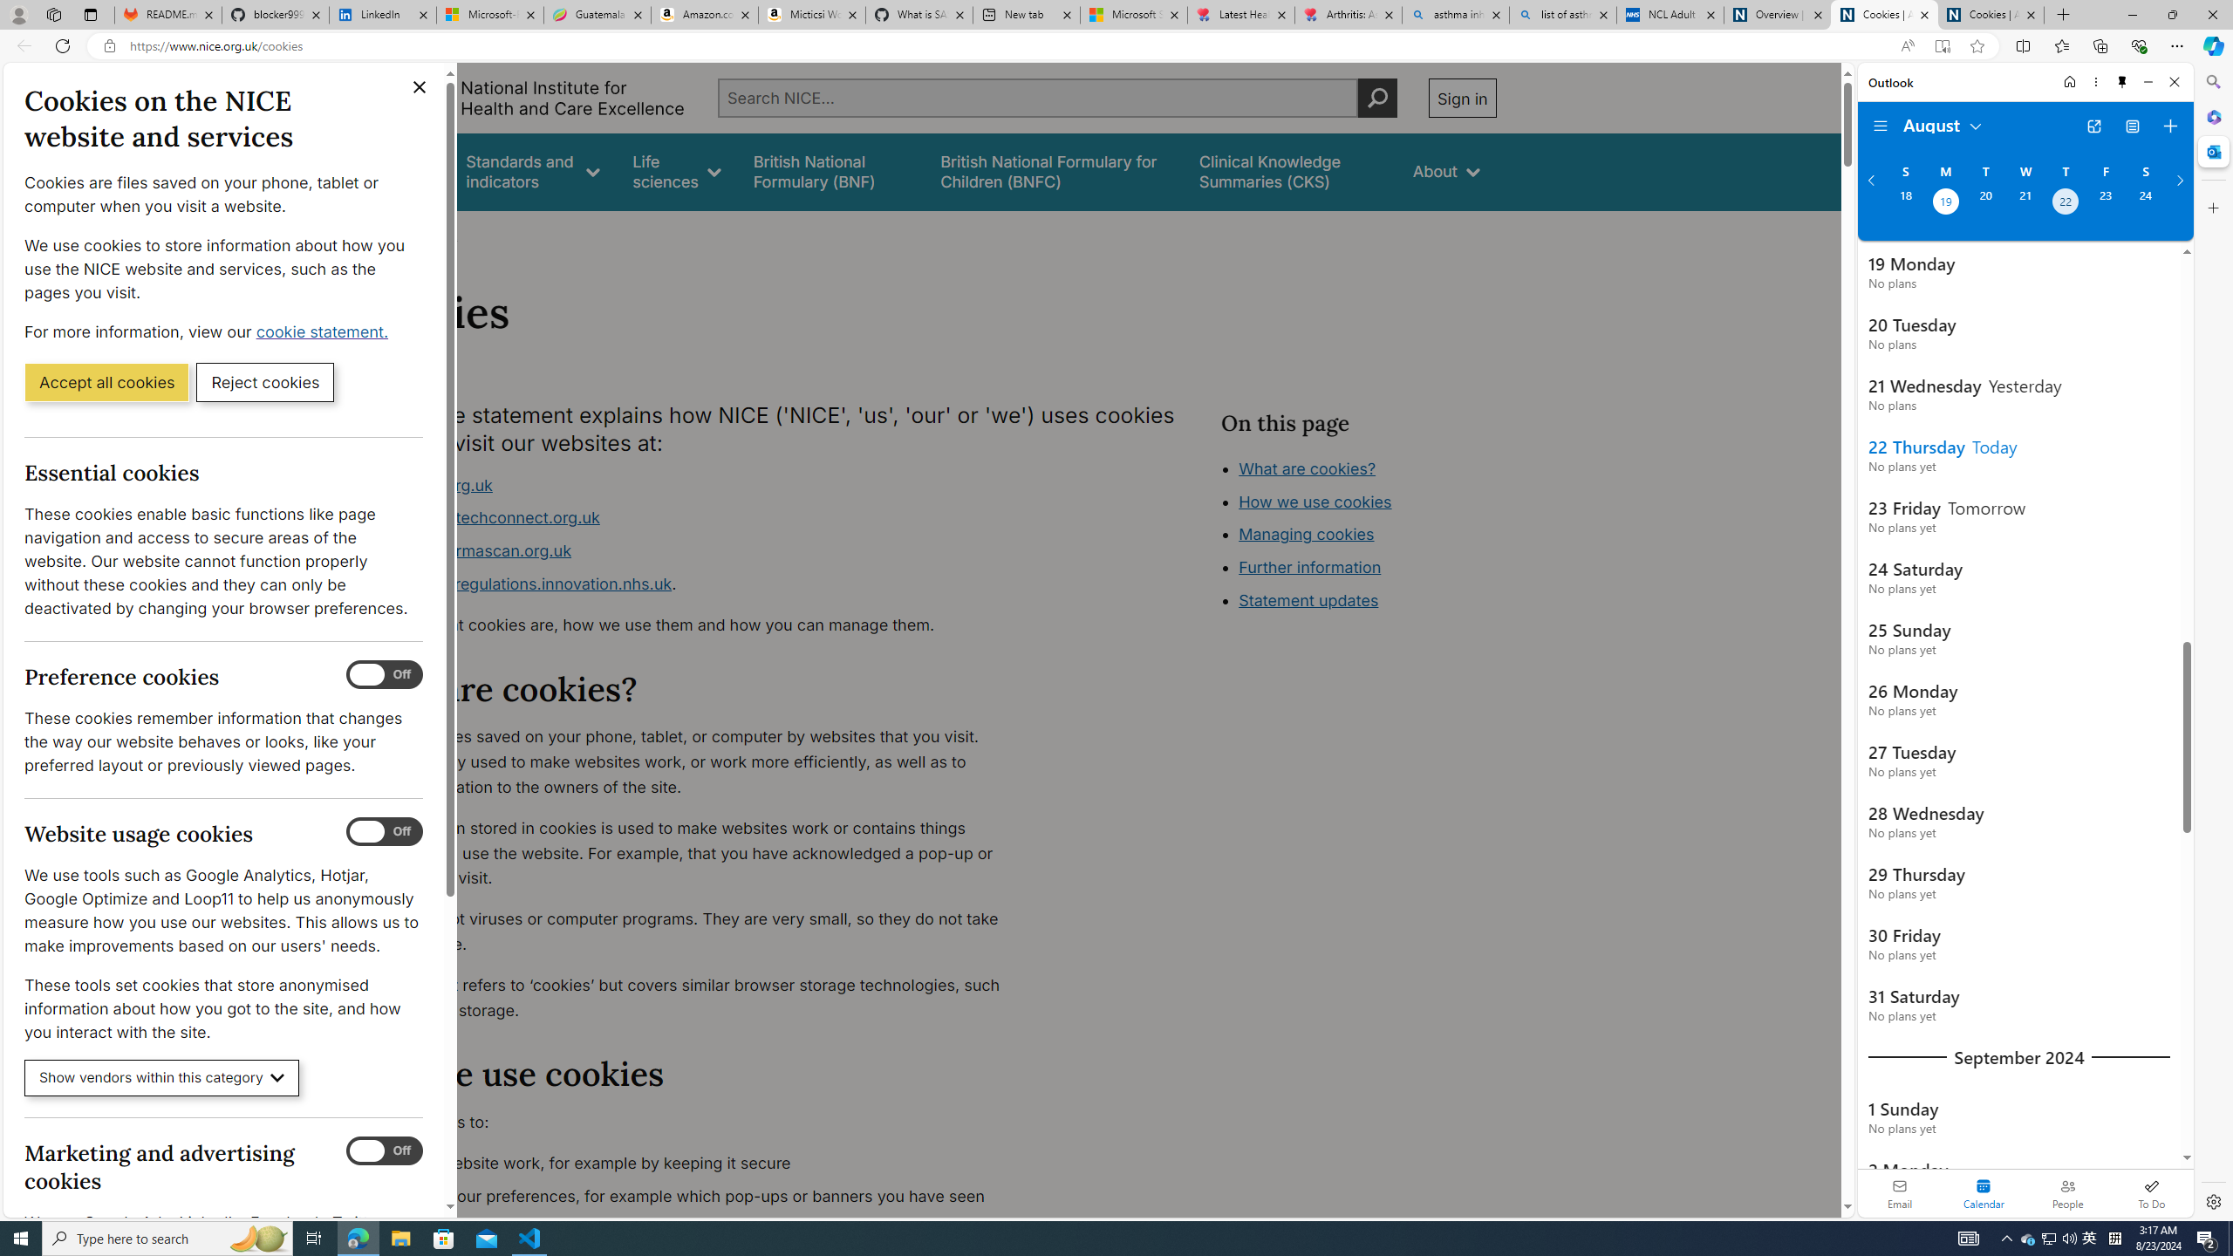 The image size is (2233, 1256). What do you see at coordinates (676, 171) in the screenshot?
I see `Life sciences` at bounding box center [676, 171].